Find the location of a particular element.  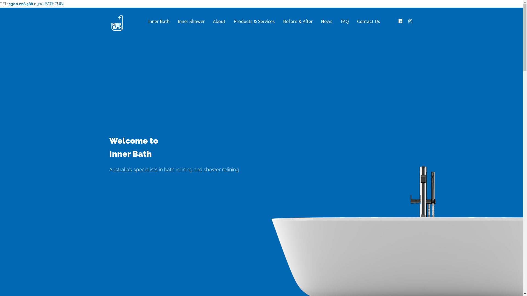

Products & Services is located at coordinates (254, 21).